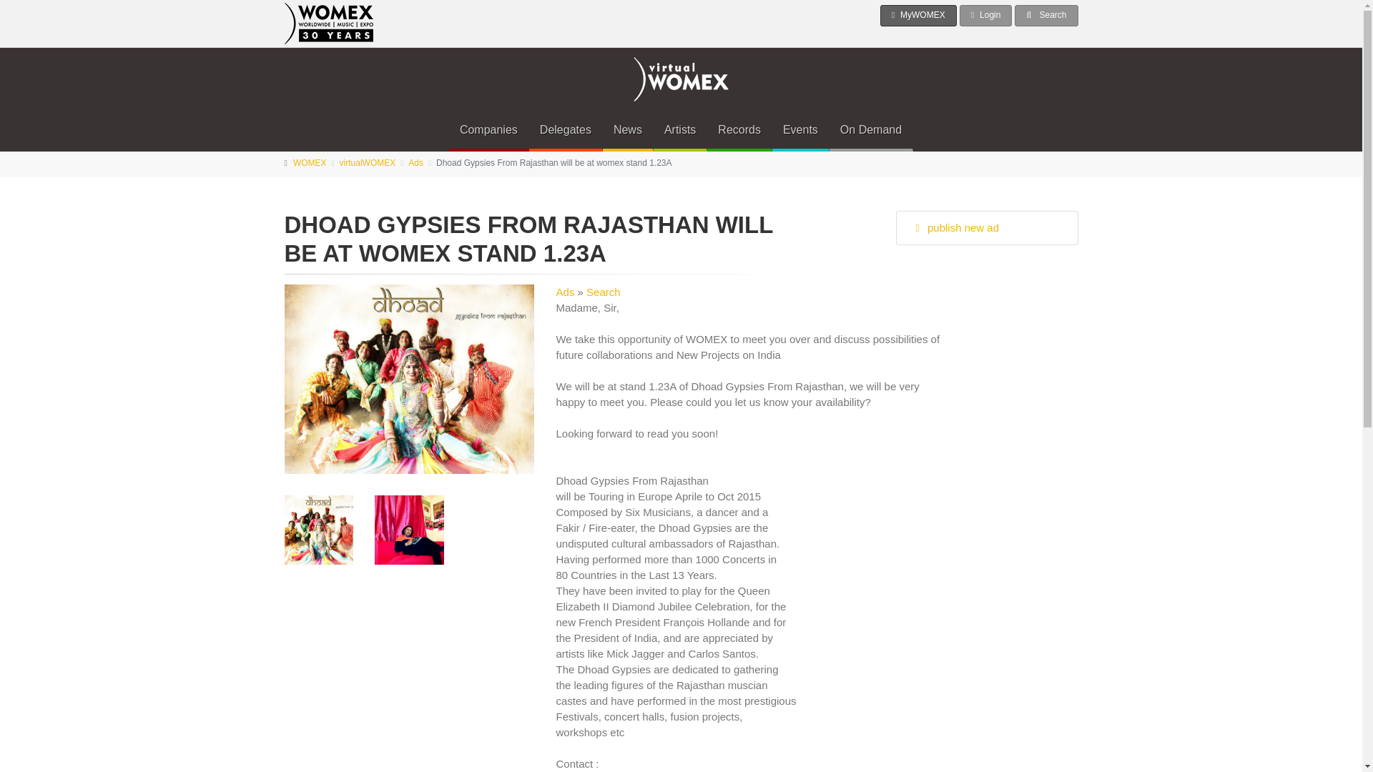 This screenshot has width=1373, height=772. I want to click on Events, so click(800, 130).